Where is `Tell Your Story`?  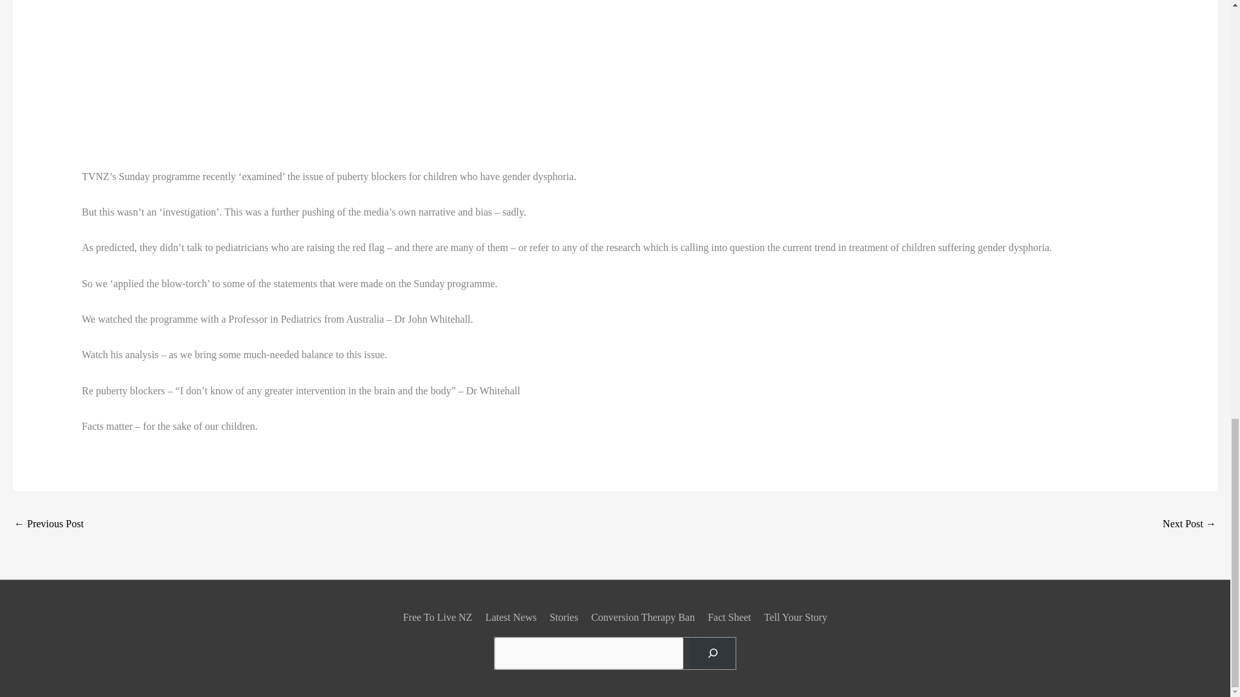
Tell Your Story is located at coordinates (793, 617).